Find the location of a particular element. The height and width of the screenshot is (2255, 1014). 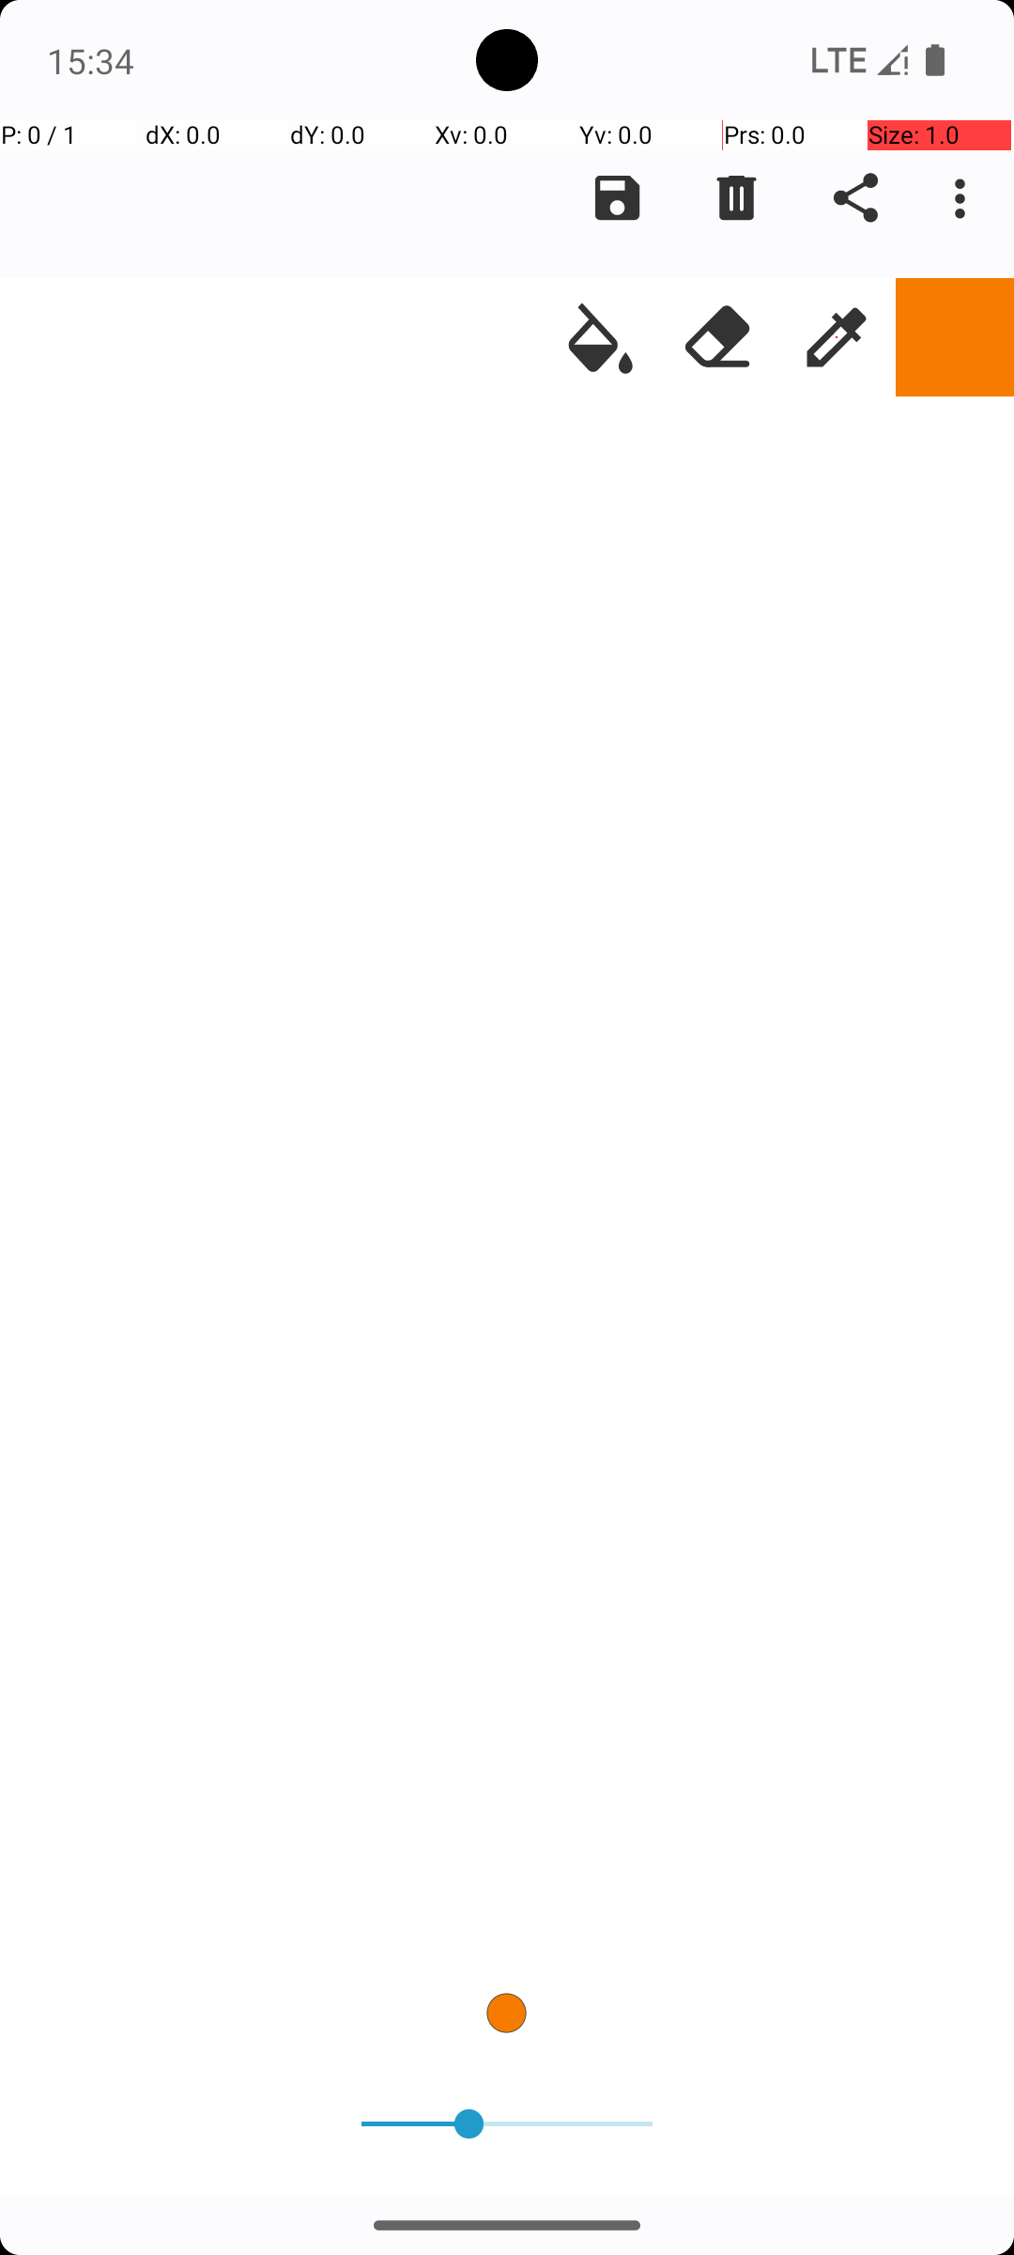

Change color is located at coordinates (955, 337).